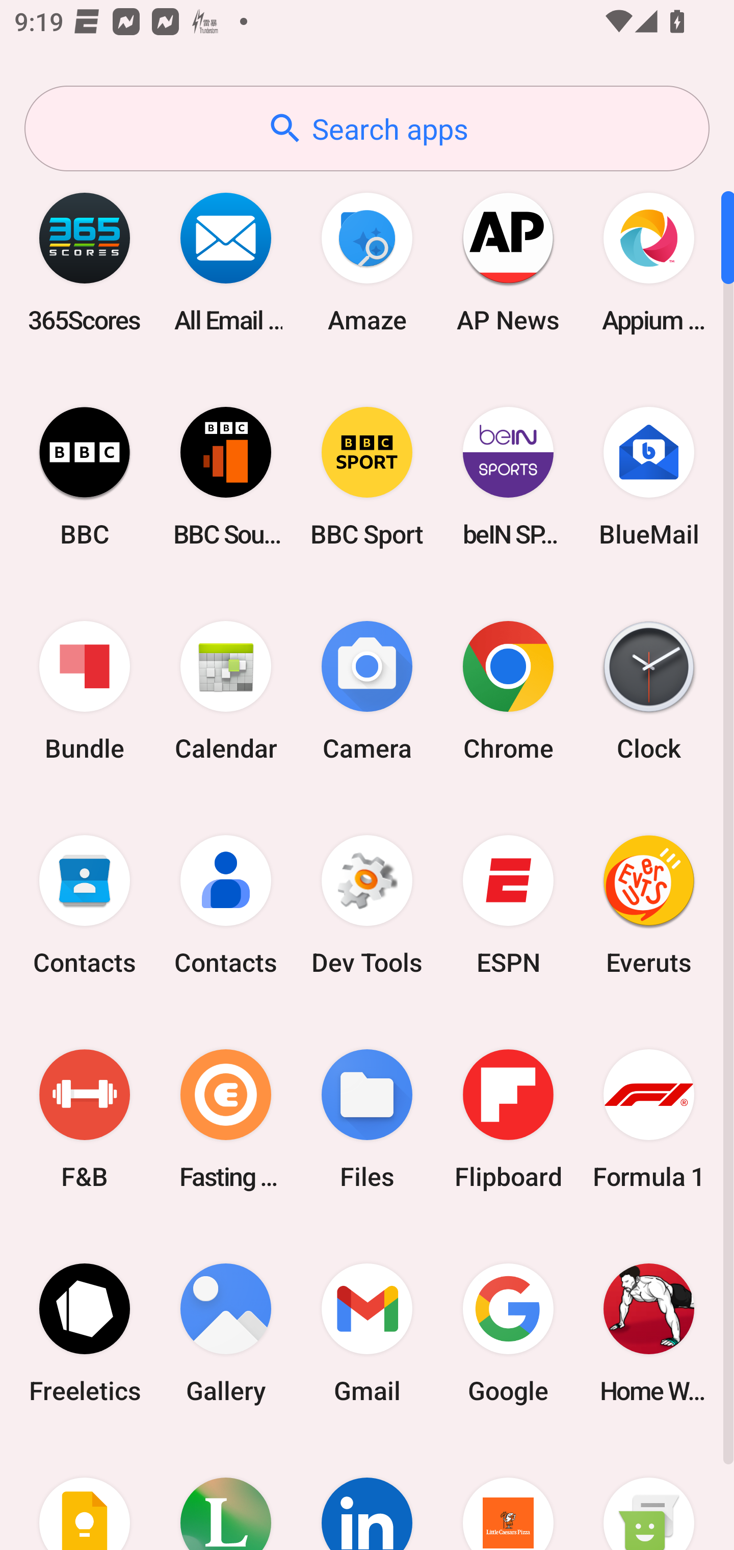 Image resolution: width=734 pixels, height=1550 pixels. I want to click on BBC Sport, so click(367, 476).